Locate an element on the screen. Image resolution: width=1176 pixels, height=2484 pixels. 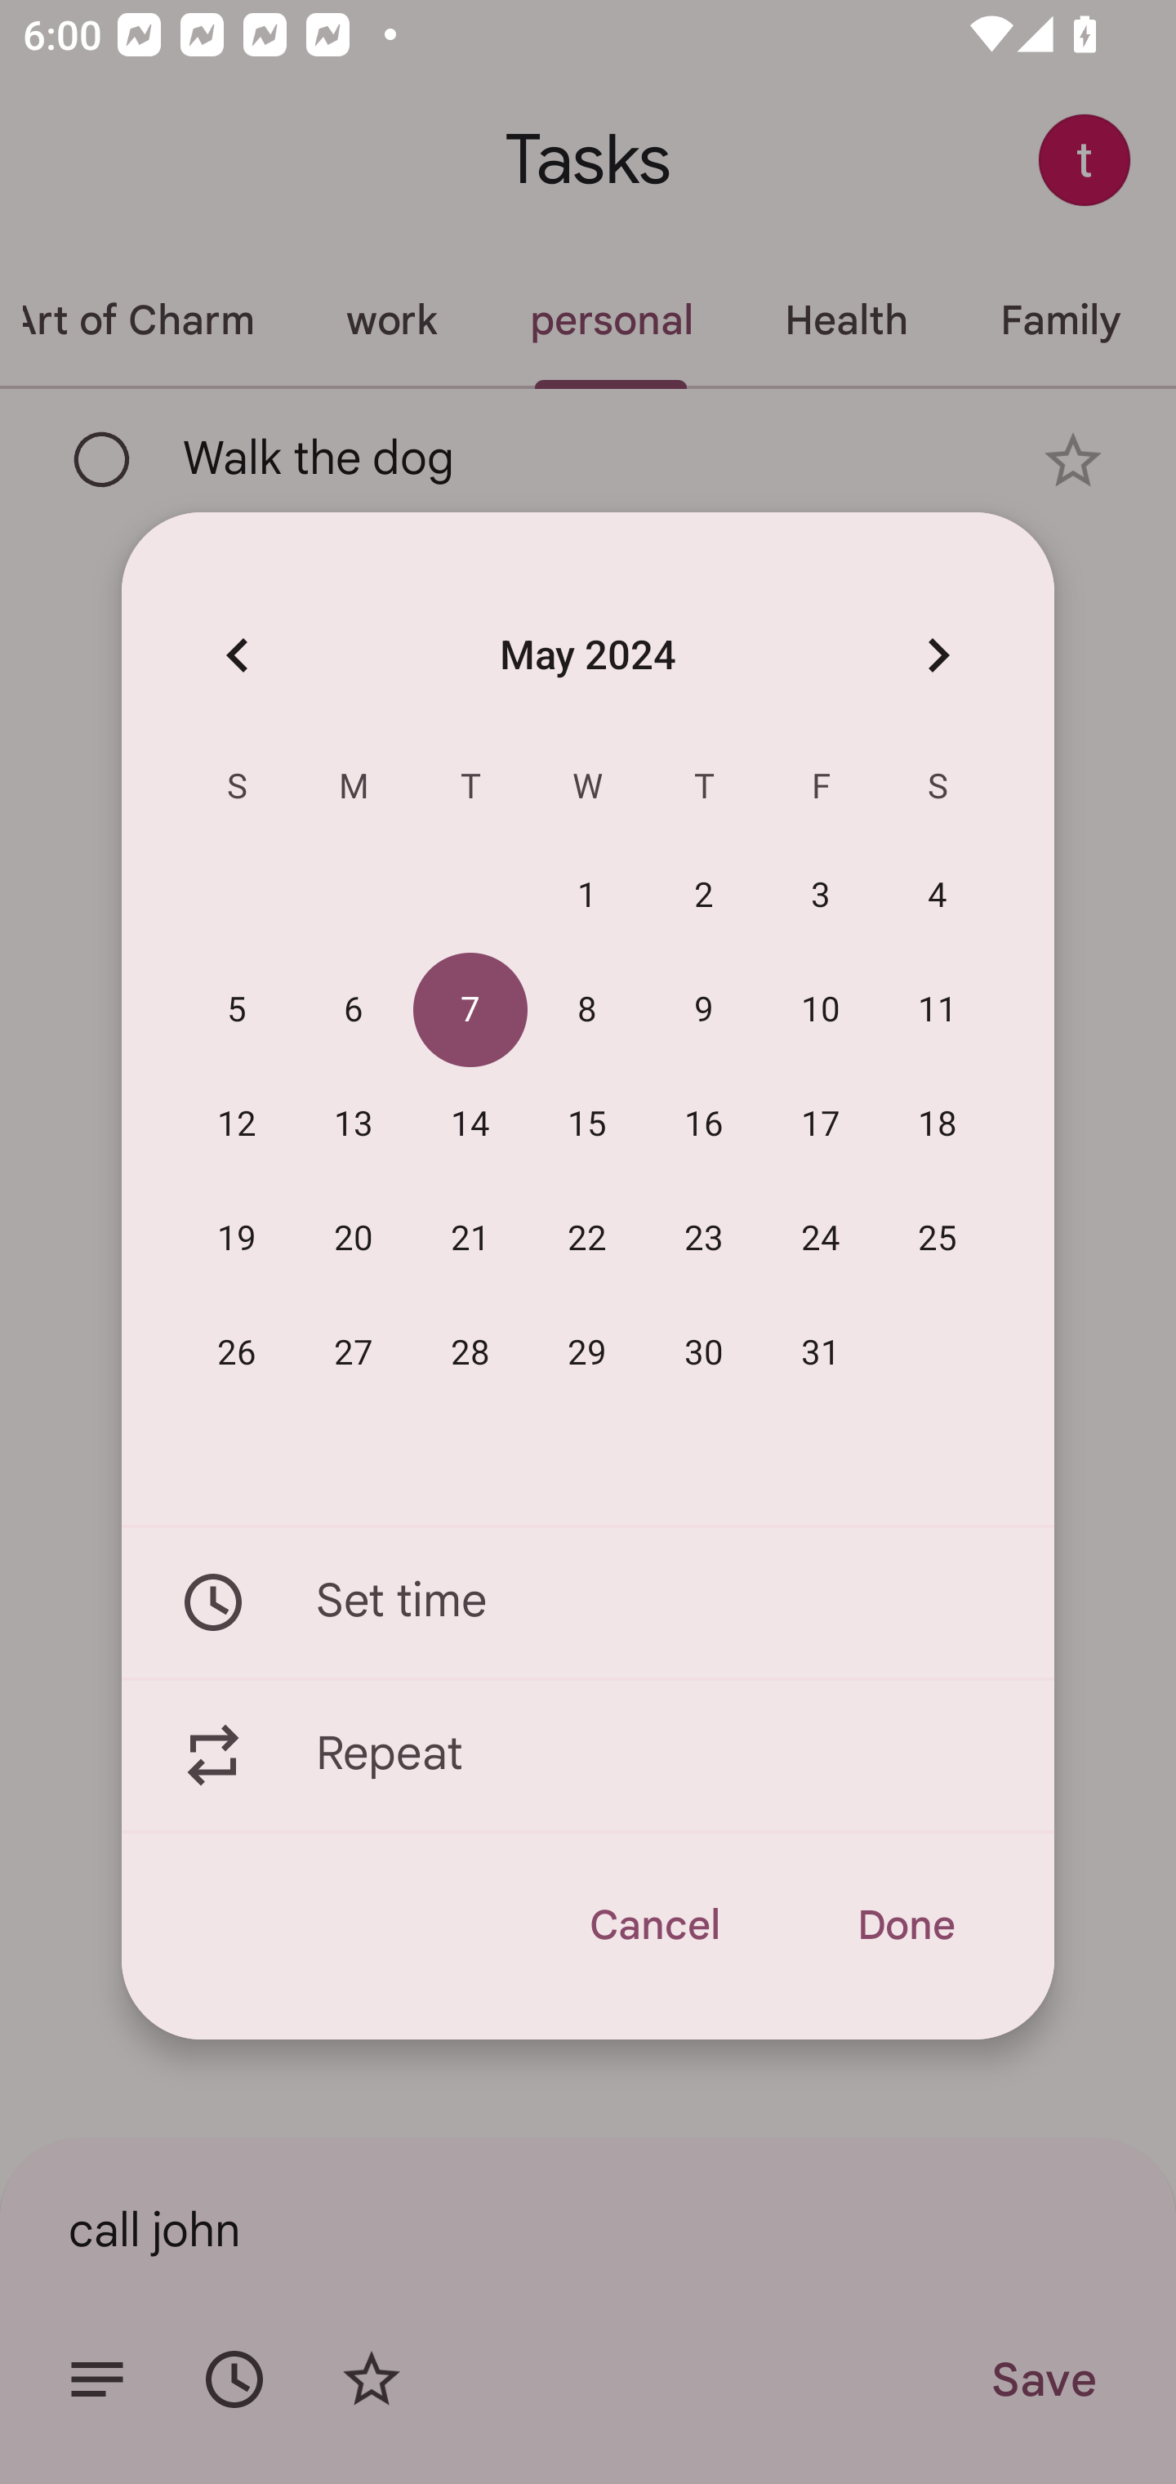
Next month is located at coordinates (938, 654).